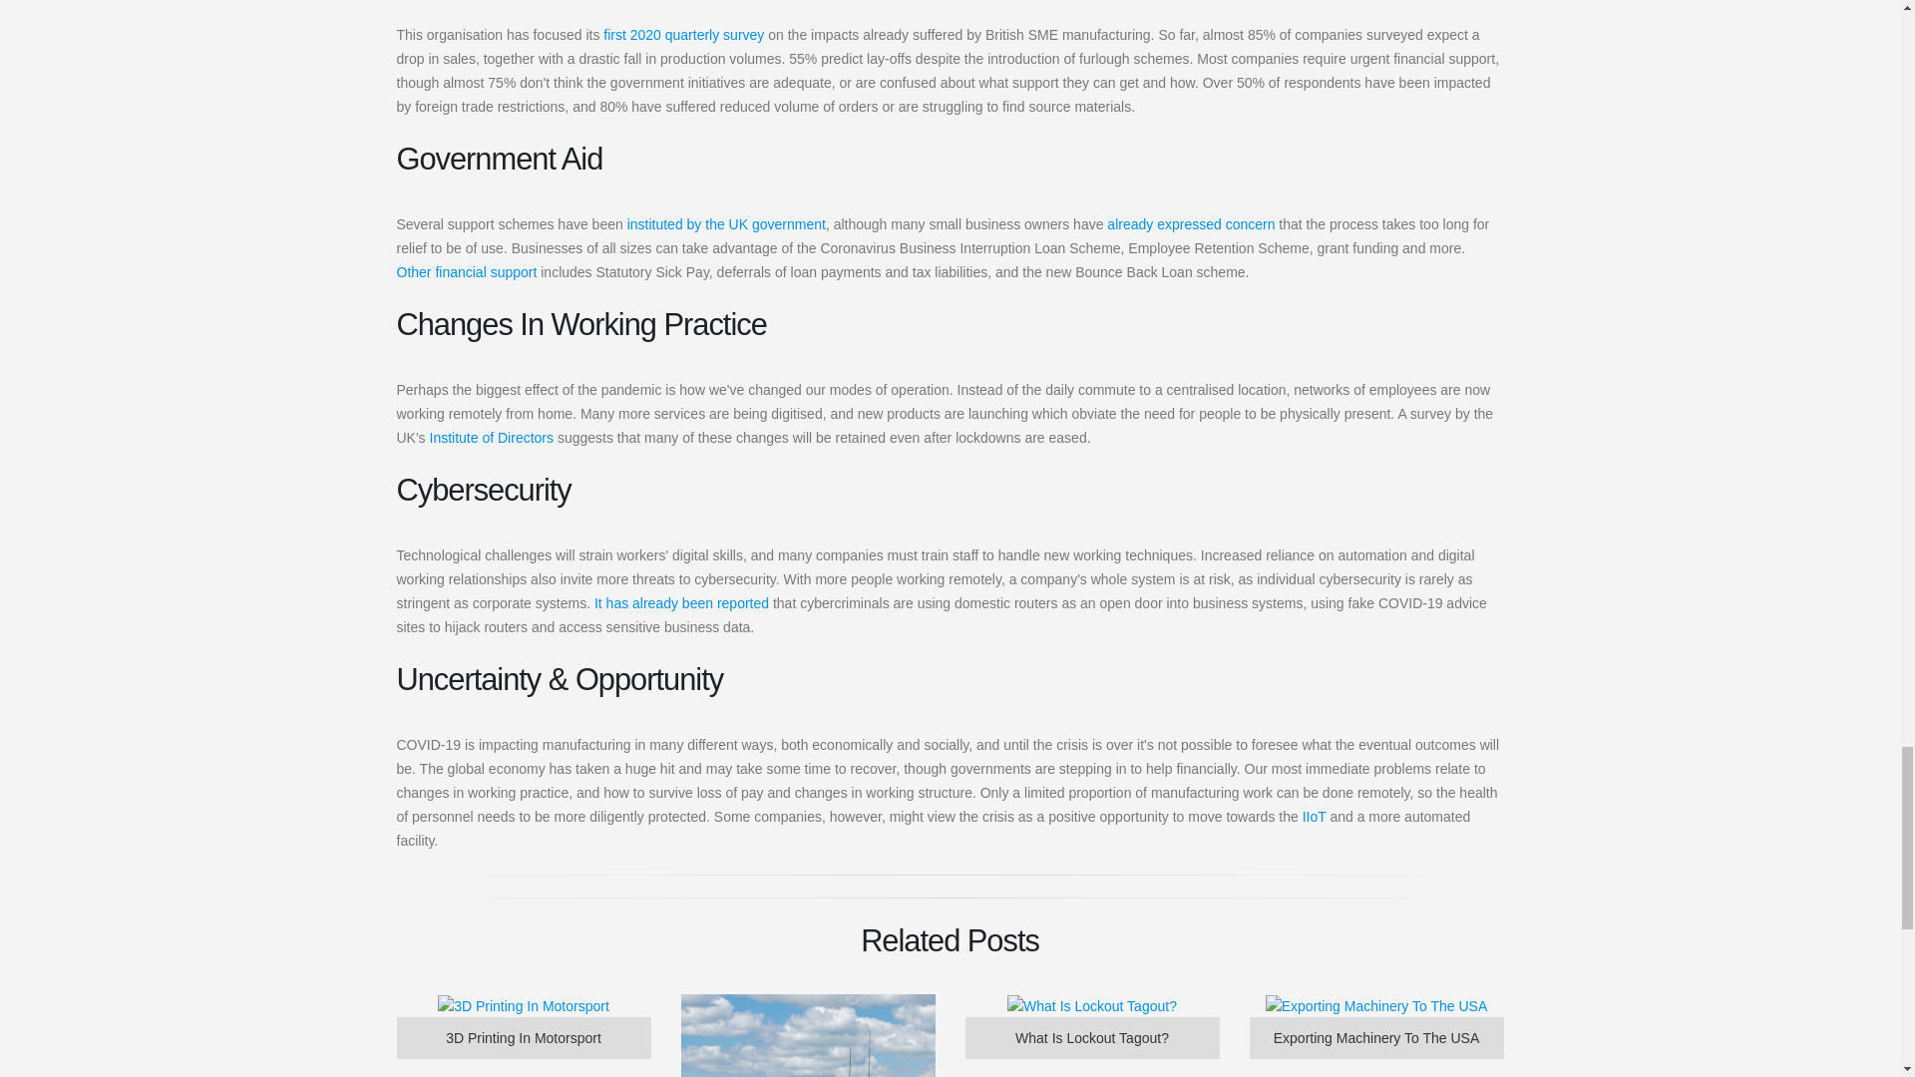 This screenshot has height=1077, width=1915. Describe the element at coordinates (1191, 224) in the screenshot. I see `Small Business Owners Express Concern Over Support Schemes` at that location.